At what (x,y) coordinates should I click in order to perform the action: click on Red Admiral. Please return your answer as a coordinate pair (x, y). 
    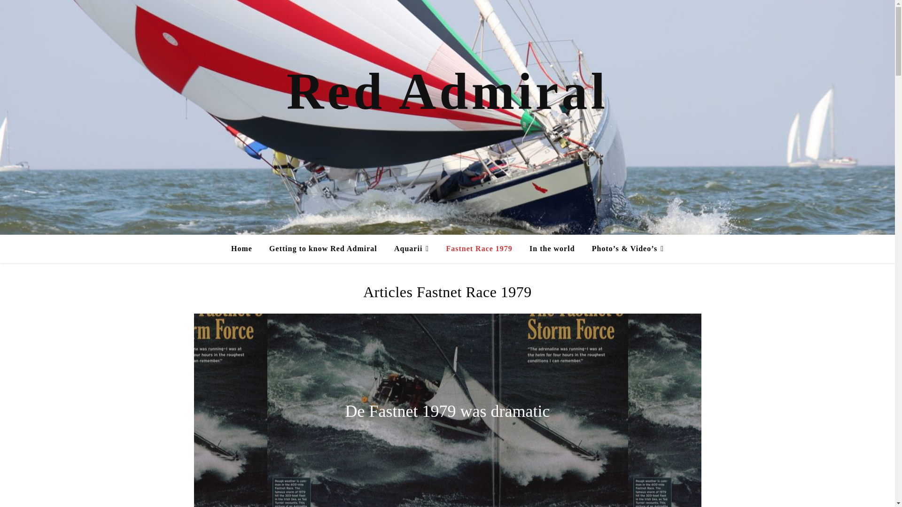
    Looking at the image, I should click on (447, 91).